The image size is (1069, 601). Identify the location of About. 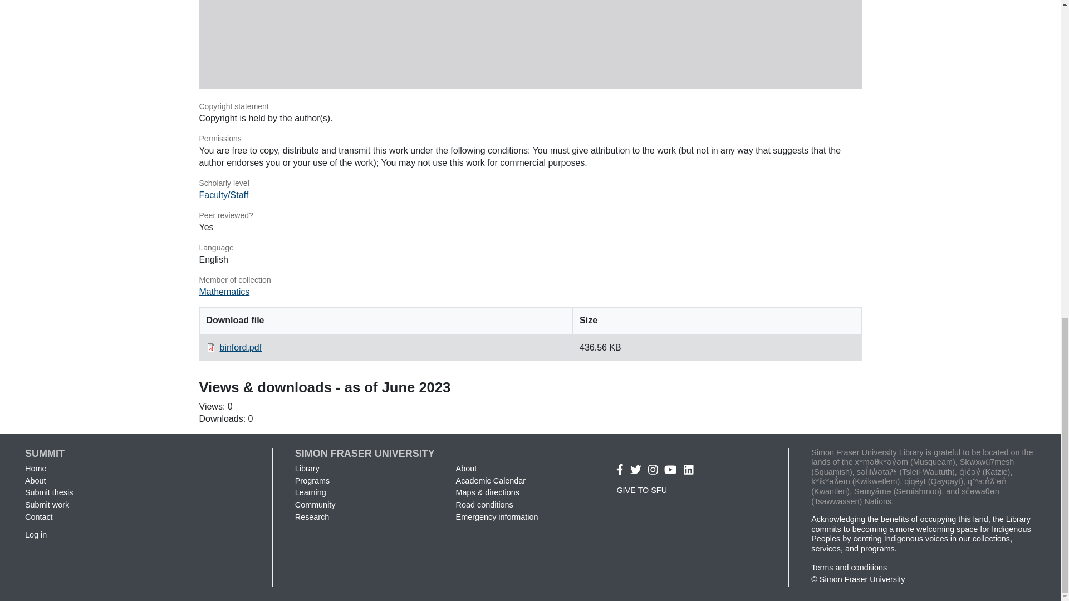
(35, 481).